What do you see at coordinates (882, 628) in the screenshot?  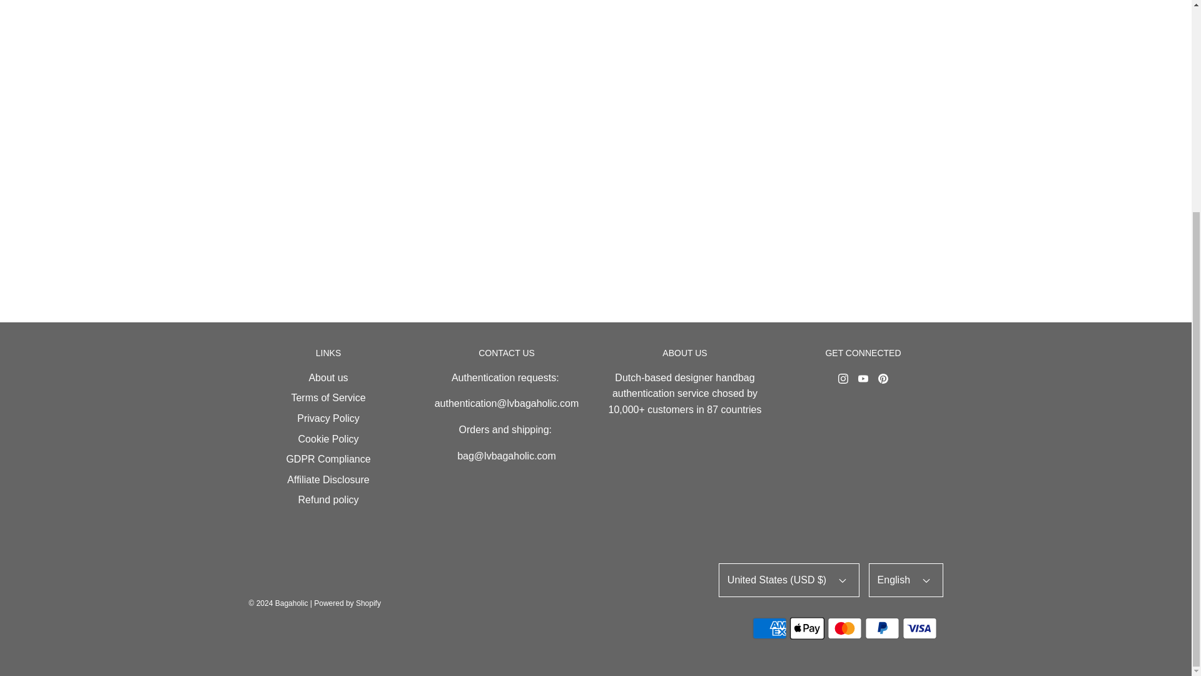 I see `PayPal` at bounding box center [882, 628].